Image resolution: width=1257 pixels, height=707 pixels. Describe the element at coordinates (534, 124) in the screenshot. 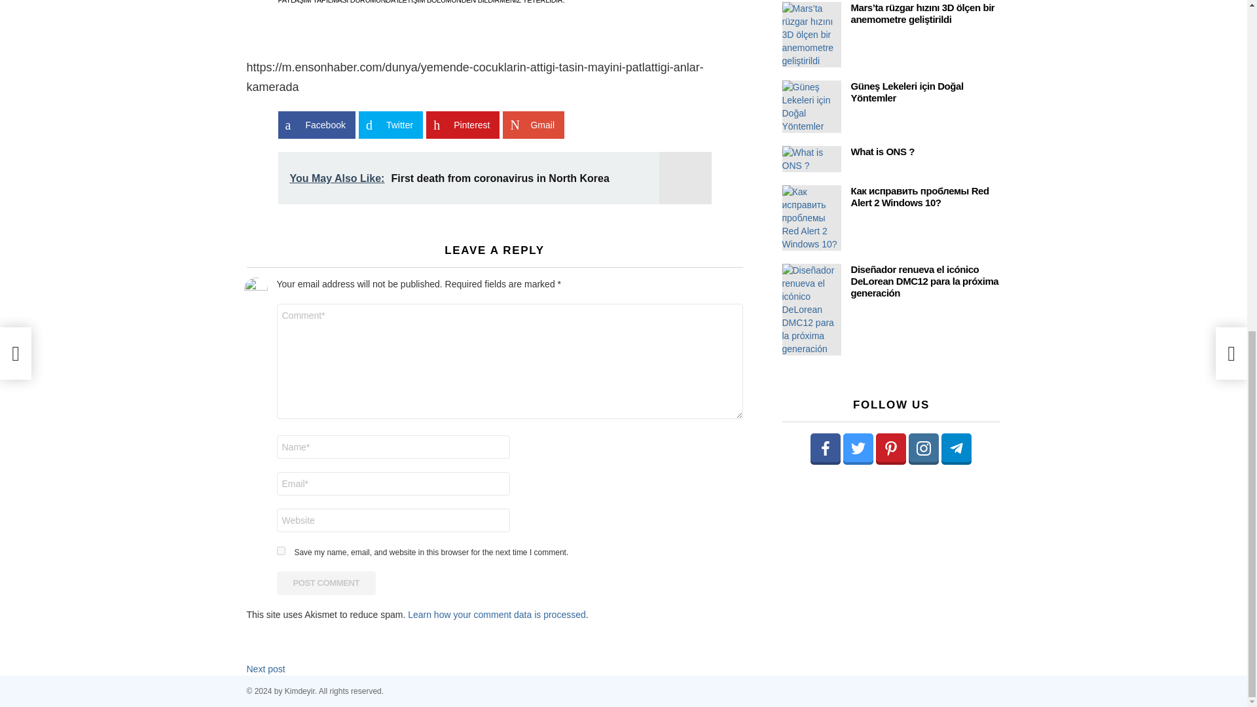

I see `Share on Gmail` at that location.